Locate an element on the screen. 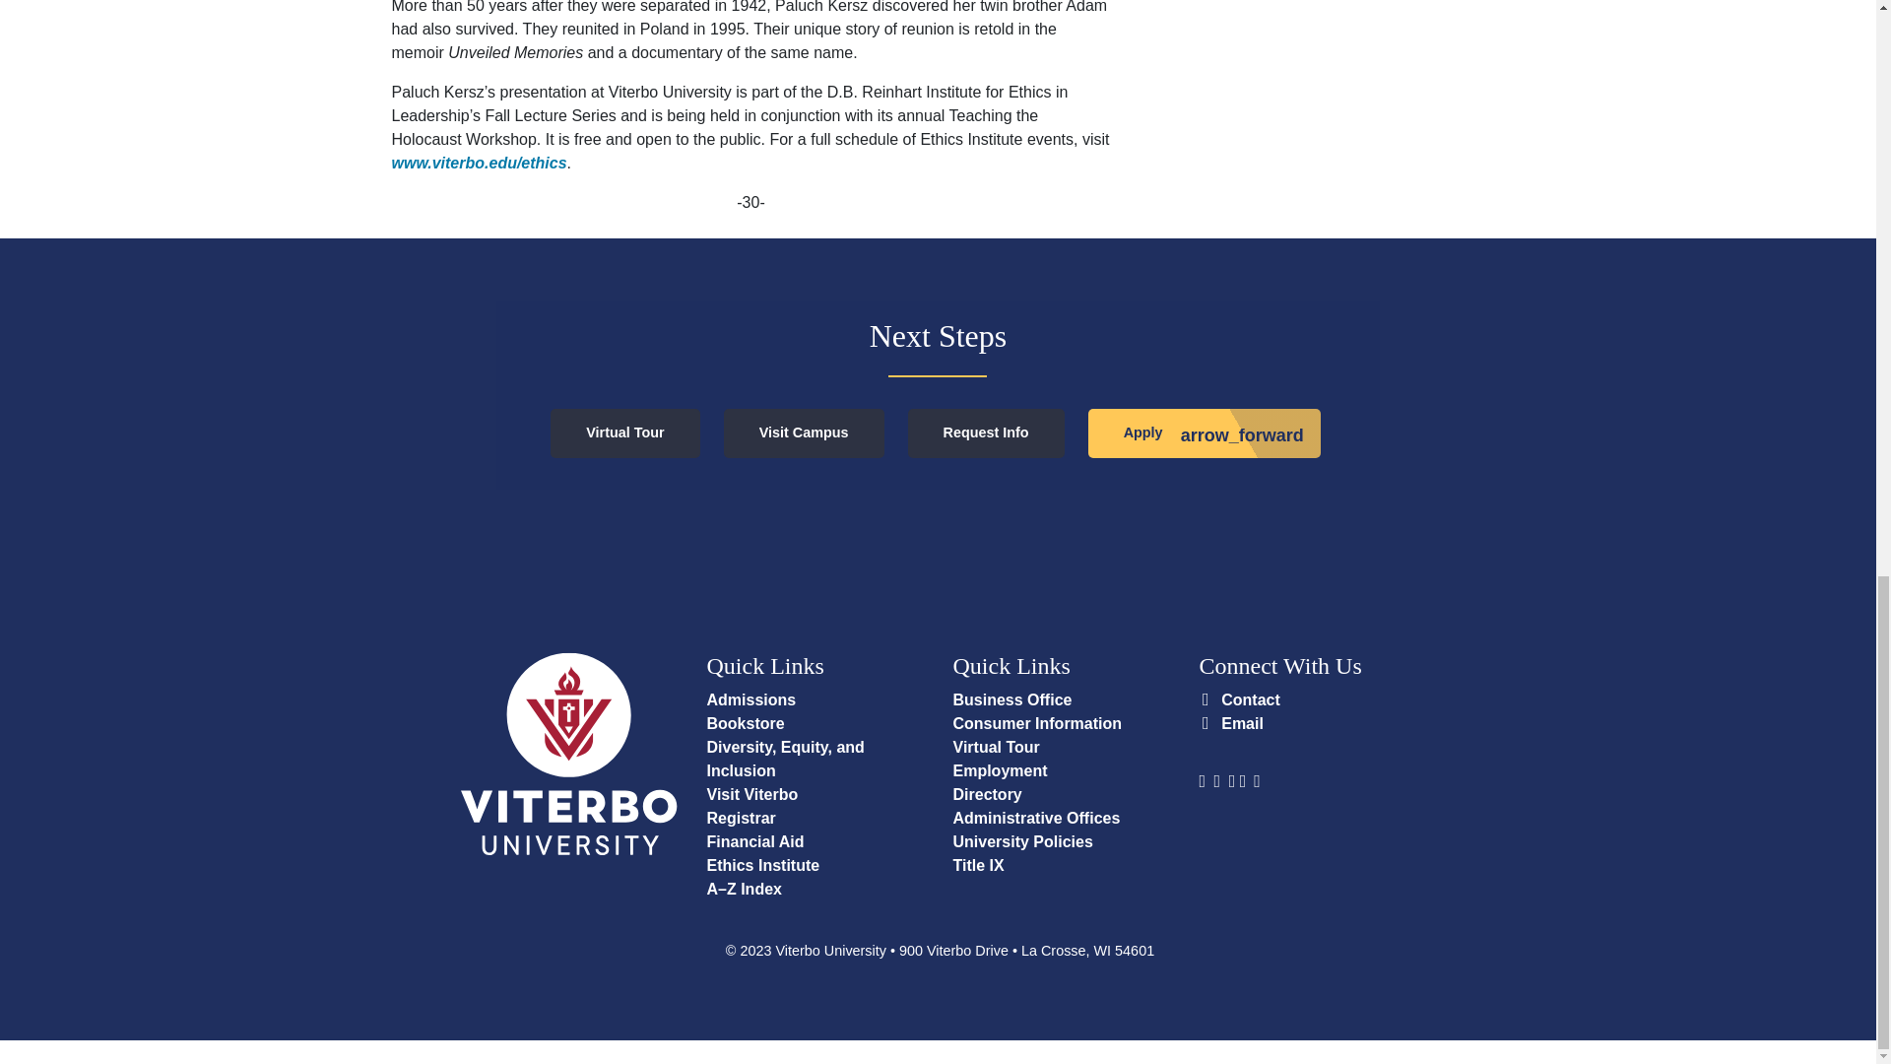  Request Info is located at coordinates (985, 433).